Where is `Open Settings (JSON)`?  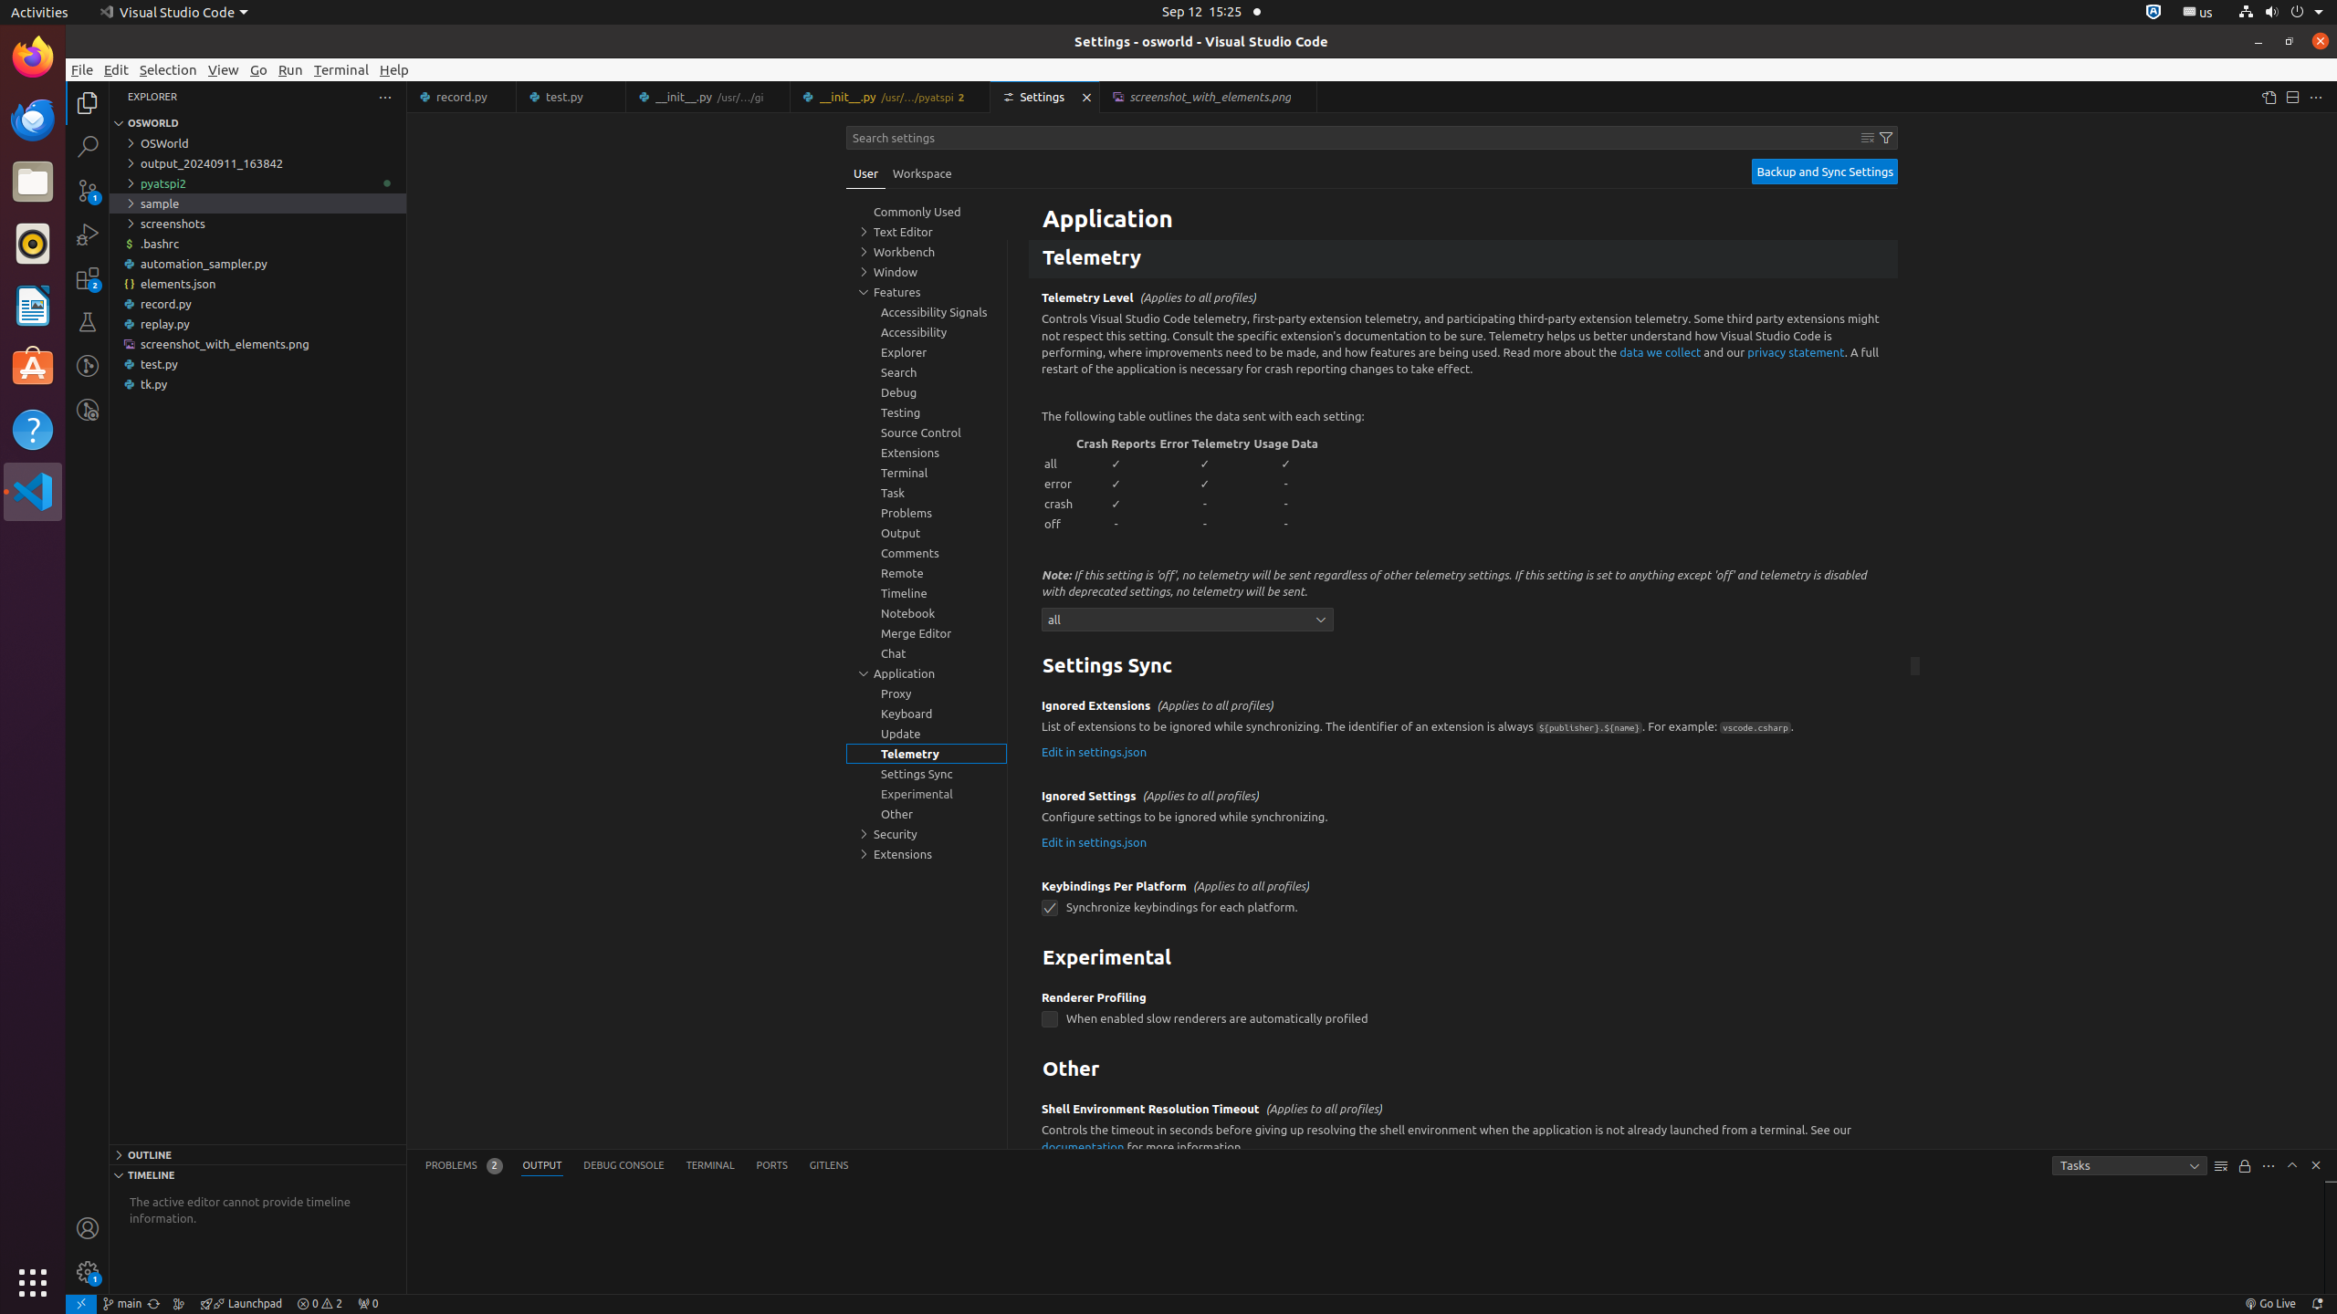 Open Settings (JSON) is located at coordinates (2269, 97).